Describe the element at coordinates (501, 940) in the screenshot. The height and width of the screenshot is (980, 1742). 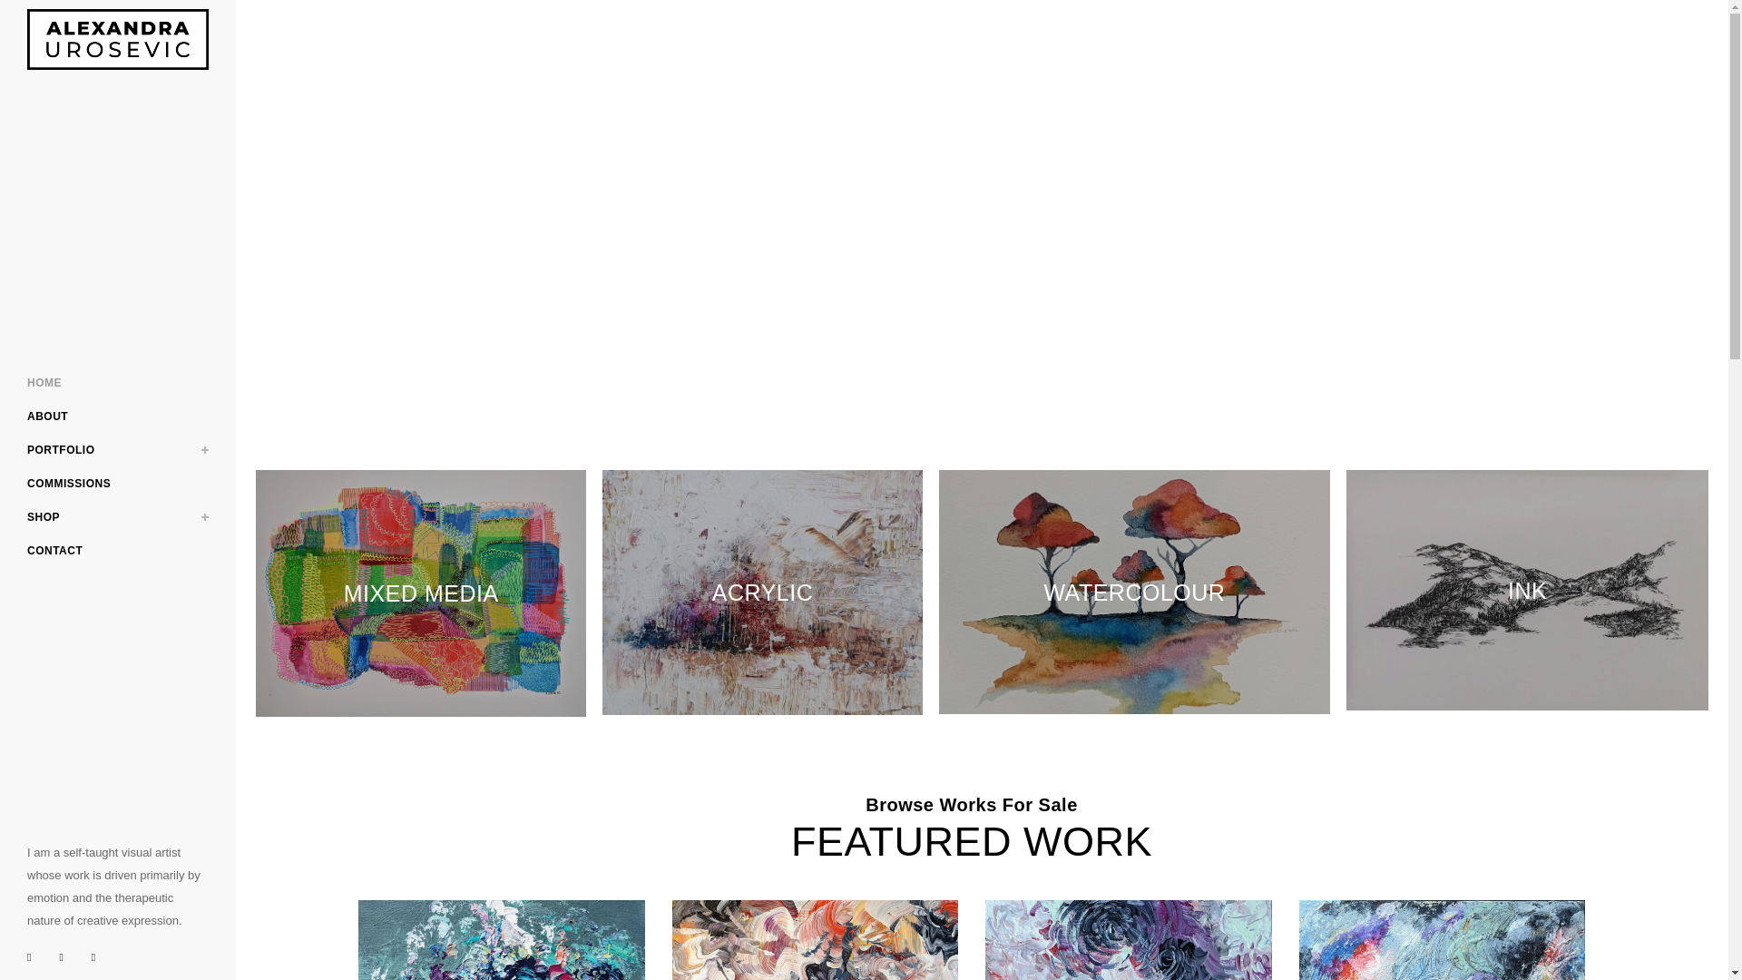
I see `The Slowest Wish` at that location.